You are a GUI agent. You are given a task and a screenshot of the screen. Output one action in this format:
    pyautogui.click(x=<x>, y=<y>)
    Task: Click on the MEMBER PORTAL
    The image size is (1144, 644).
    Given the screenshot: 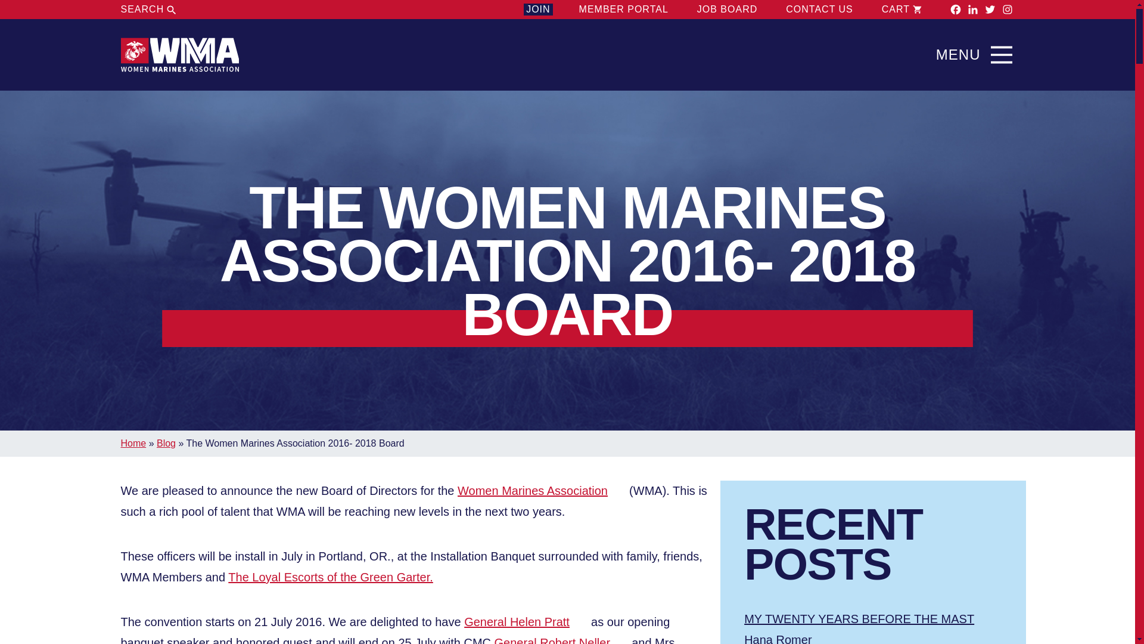 What is the action you would take?
    pyautogui.click(x=623, y=10)
    